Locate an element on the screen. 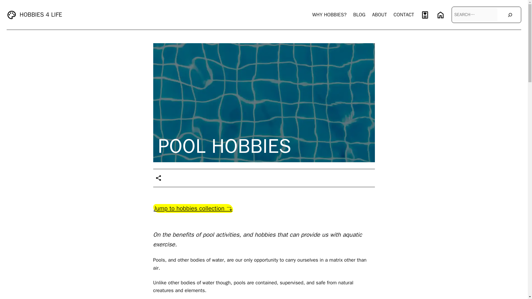 The width and height of the screenshot is (532, 299). HOBBIES 4 LIFE is located at coordinates (41, 14).